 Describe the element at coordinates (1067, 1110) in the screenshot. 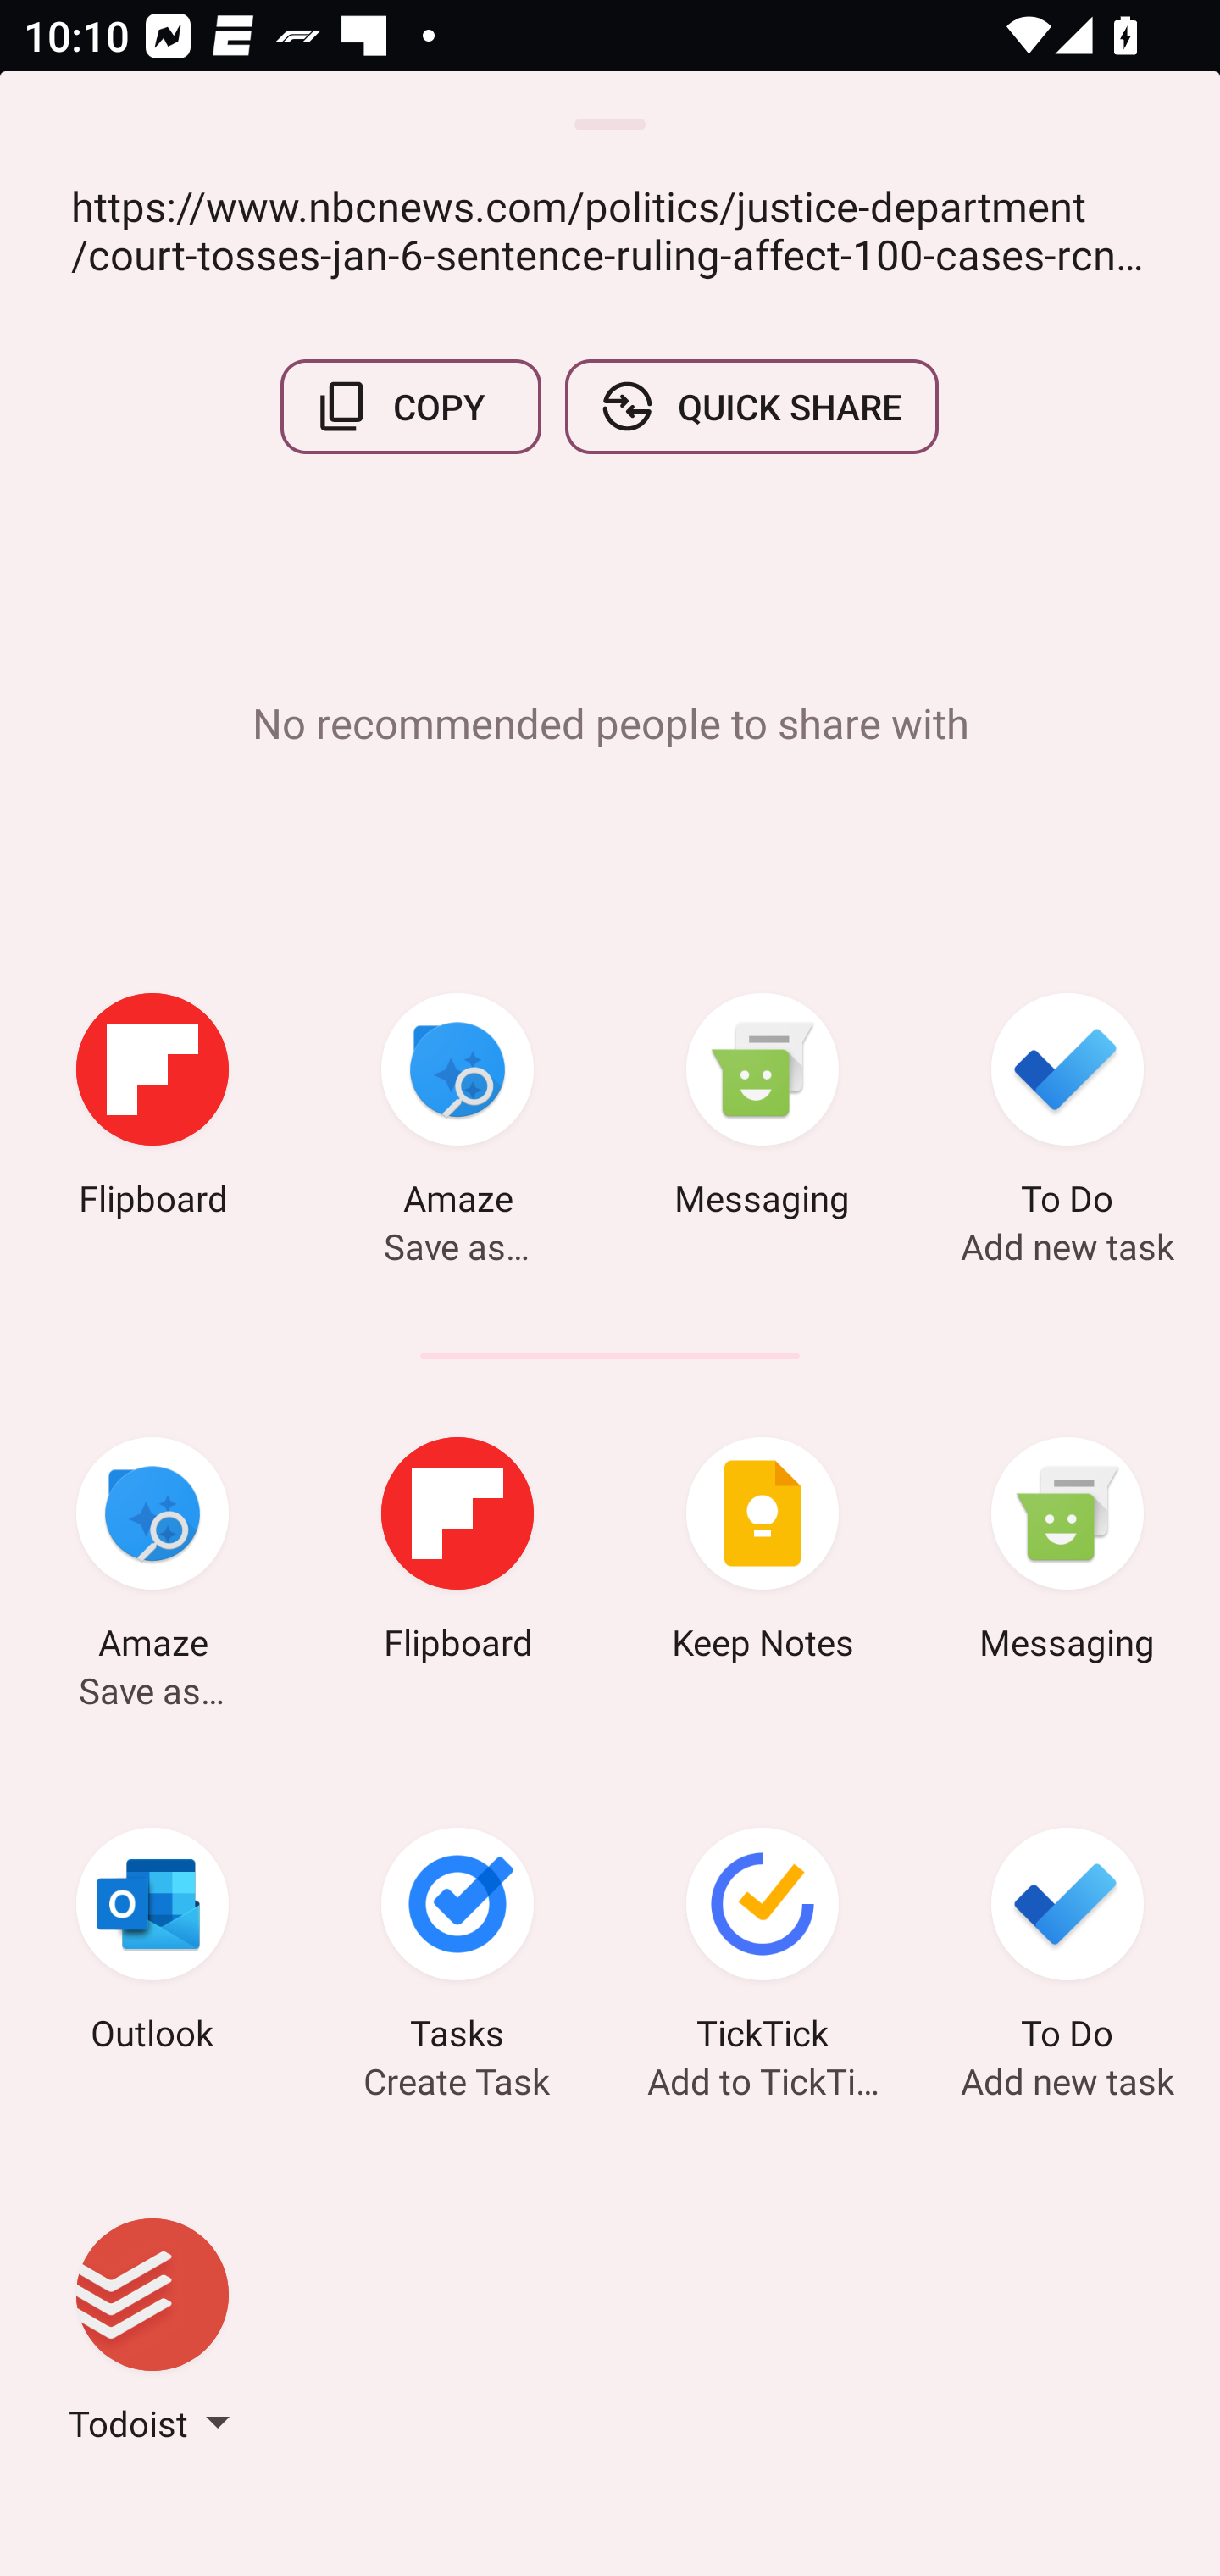

I see `To Do Add new task` at that location.